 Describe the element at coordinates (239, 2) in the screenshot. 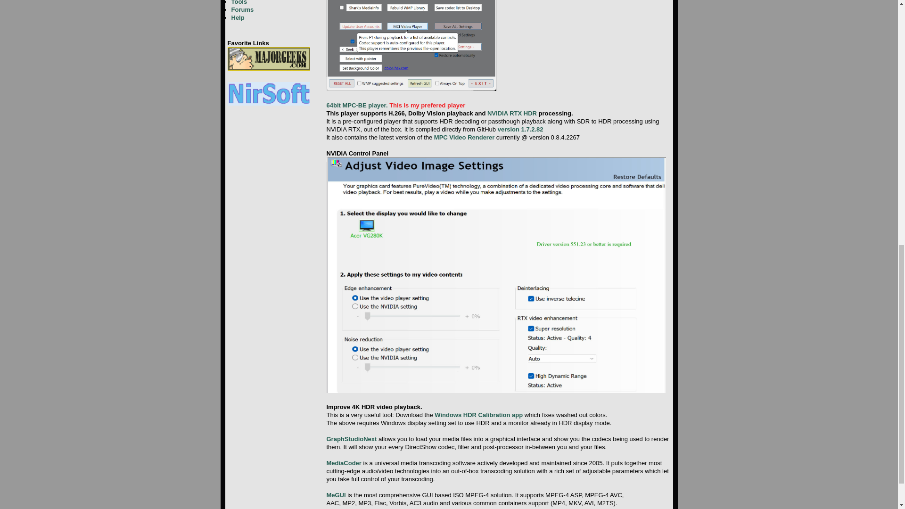

I see `Tools` at that location.